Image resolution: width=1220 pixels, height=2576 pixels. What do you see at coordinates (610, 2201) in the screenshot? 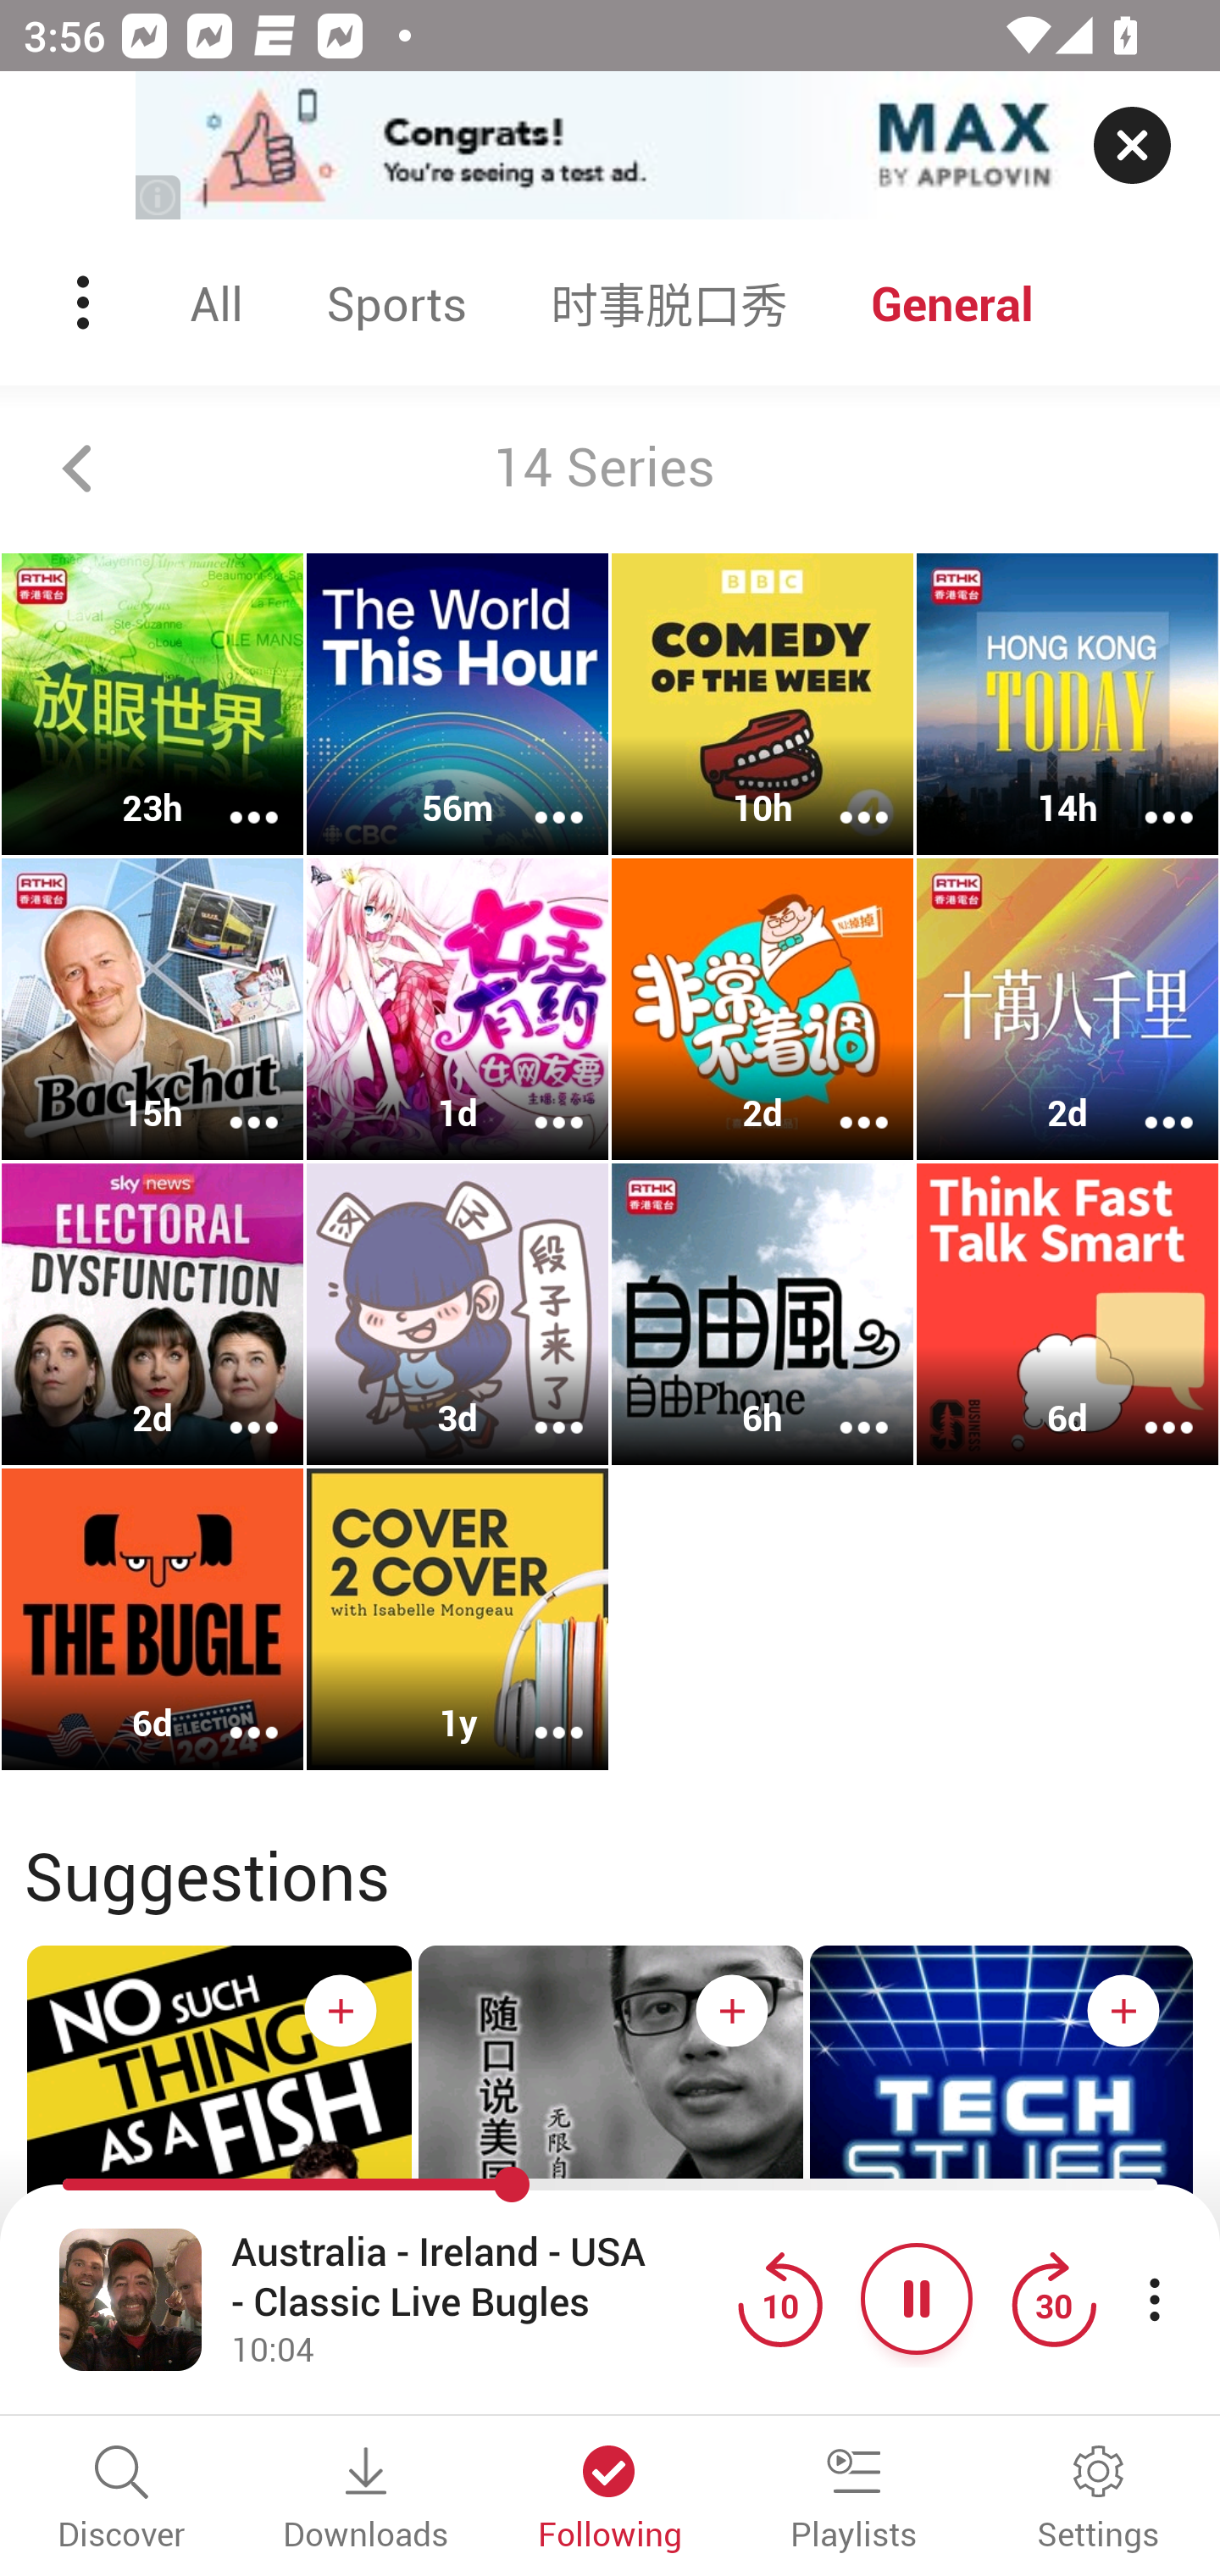
I see `随口说美国 随口说美国 Subscribe button` at bounding box center [610, 2201].